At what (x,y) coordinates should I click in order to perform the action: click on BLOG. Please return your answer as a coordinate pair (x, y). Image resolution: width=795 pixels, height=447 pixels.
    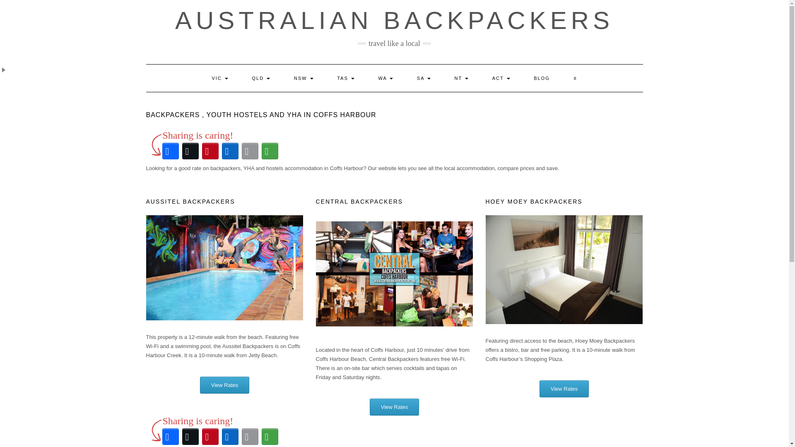
    Looking at the image, I should click on (542, 78).